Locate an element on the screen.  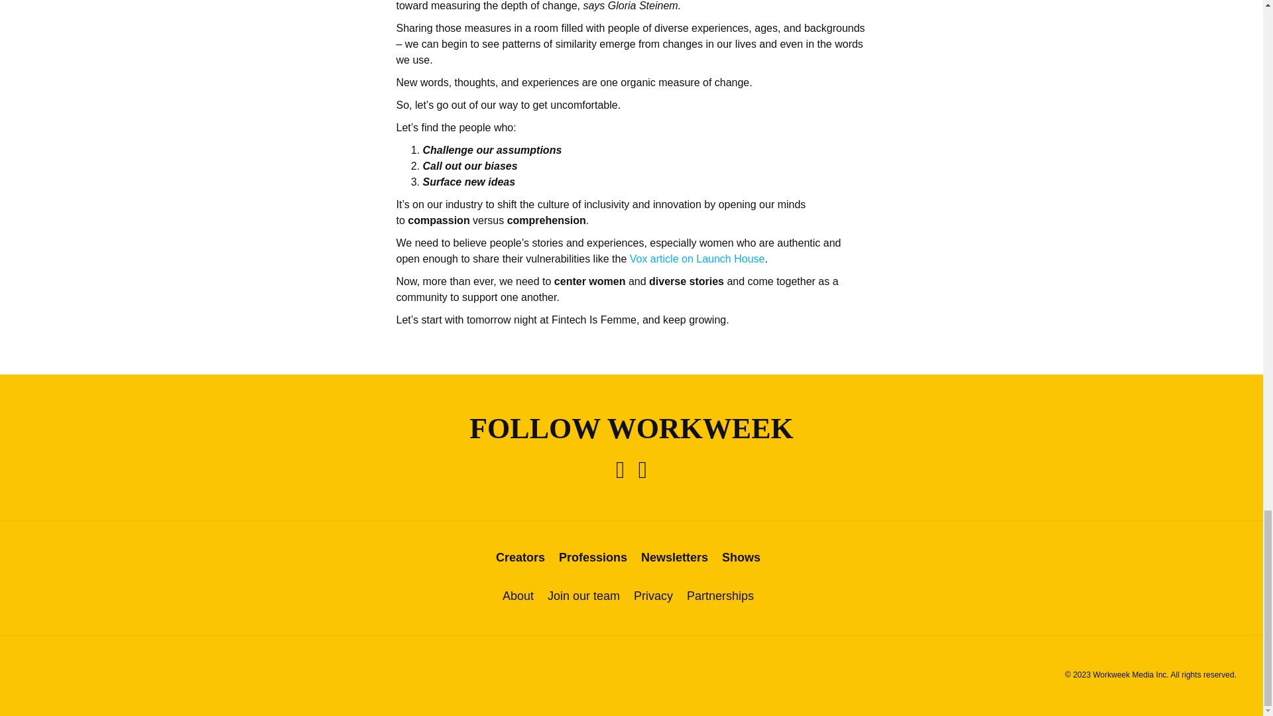
w-dark is located at coordinates (631, 676).